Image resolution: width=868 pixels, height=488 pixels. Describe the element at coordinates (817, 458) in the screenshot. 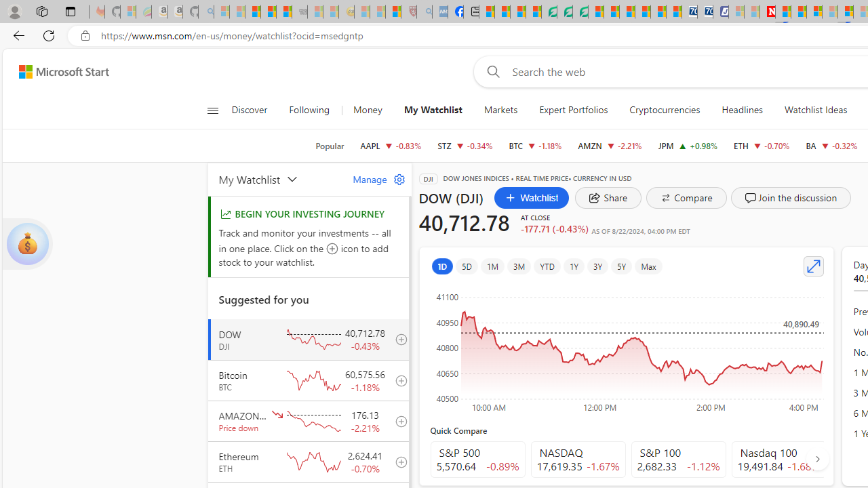

I see `AutomationID: finance_carousel_navi_arrow` at that location.